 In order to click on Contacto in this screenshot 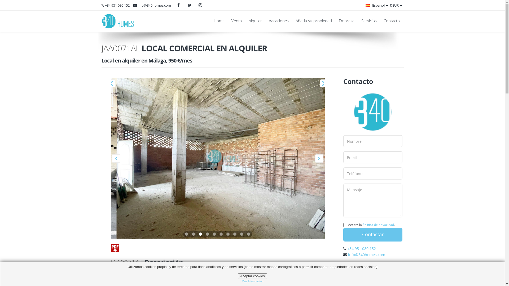, I will do `click(390, 21)`.